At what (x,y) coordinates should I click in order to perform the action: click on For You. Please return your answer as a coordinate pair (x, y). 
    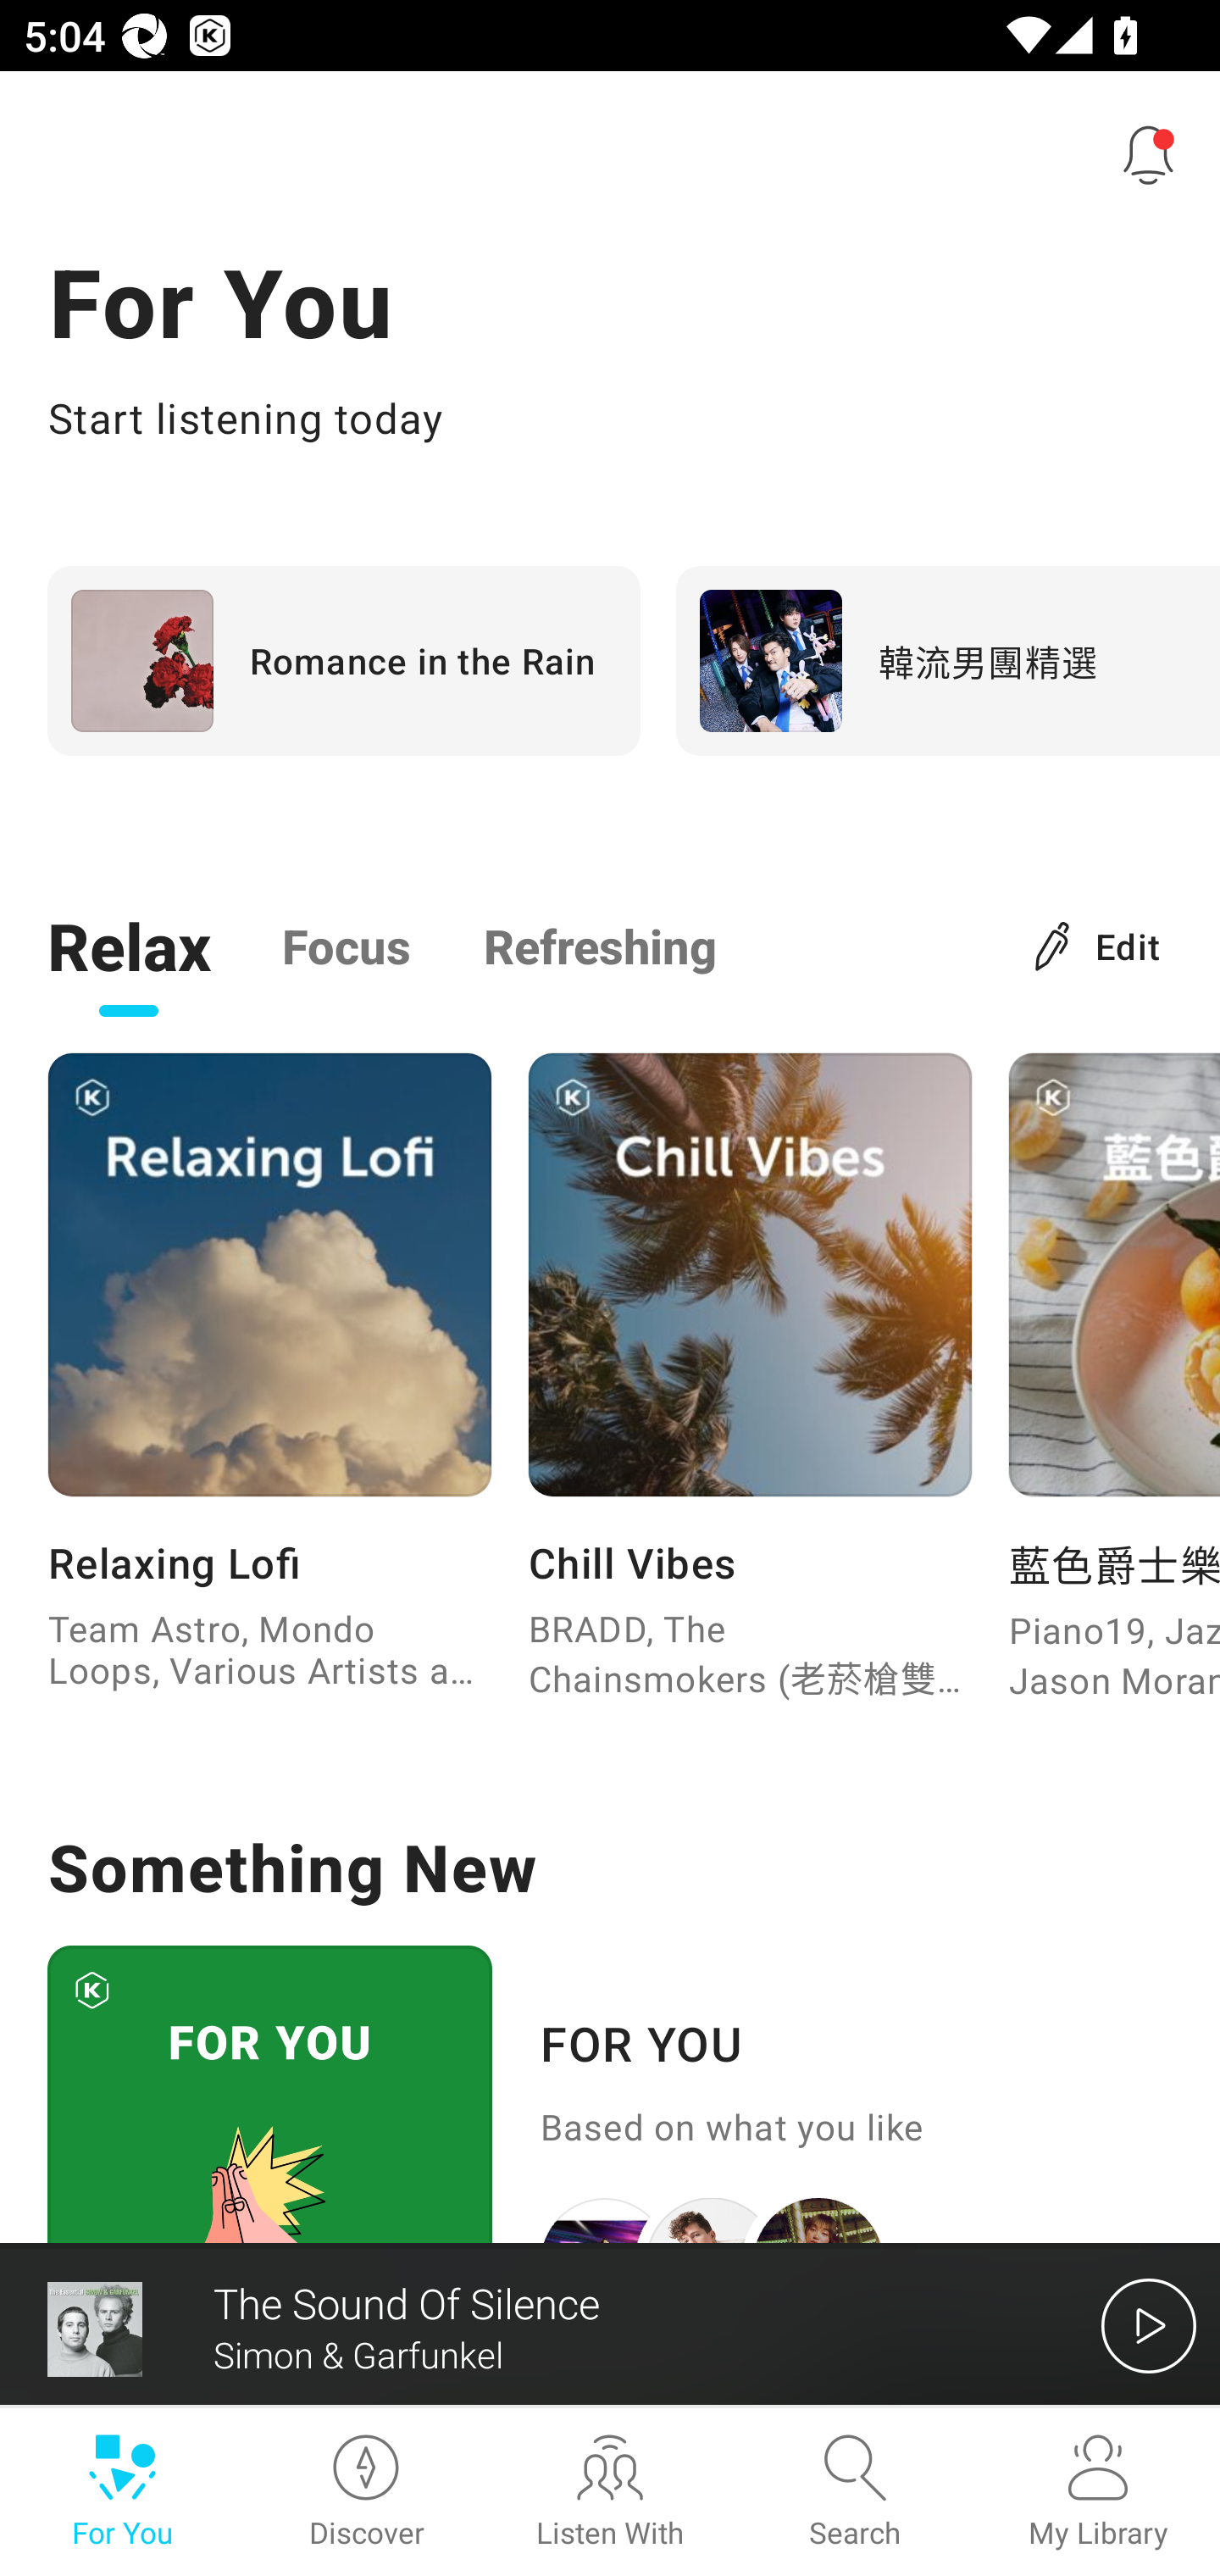
    Looking at the image, I should click on (122, 2492).